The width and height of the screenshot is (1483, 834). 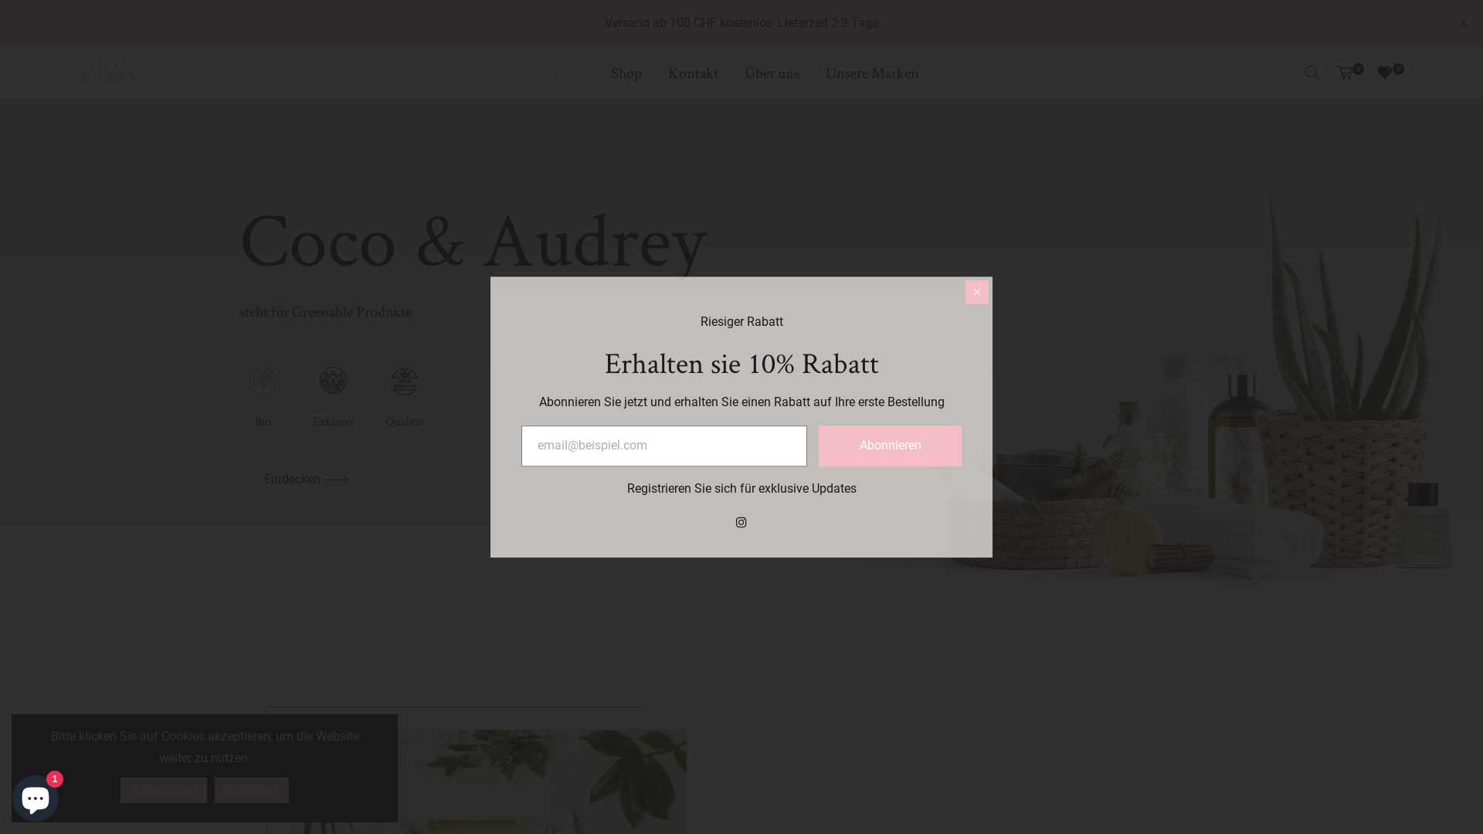 What do you see at coordinates (741, 522) in the screenshot?
I see `Instagram` at bounding box center [741, 522].